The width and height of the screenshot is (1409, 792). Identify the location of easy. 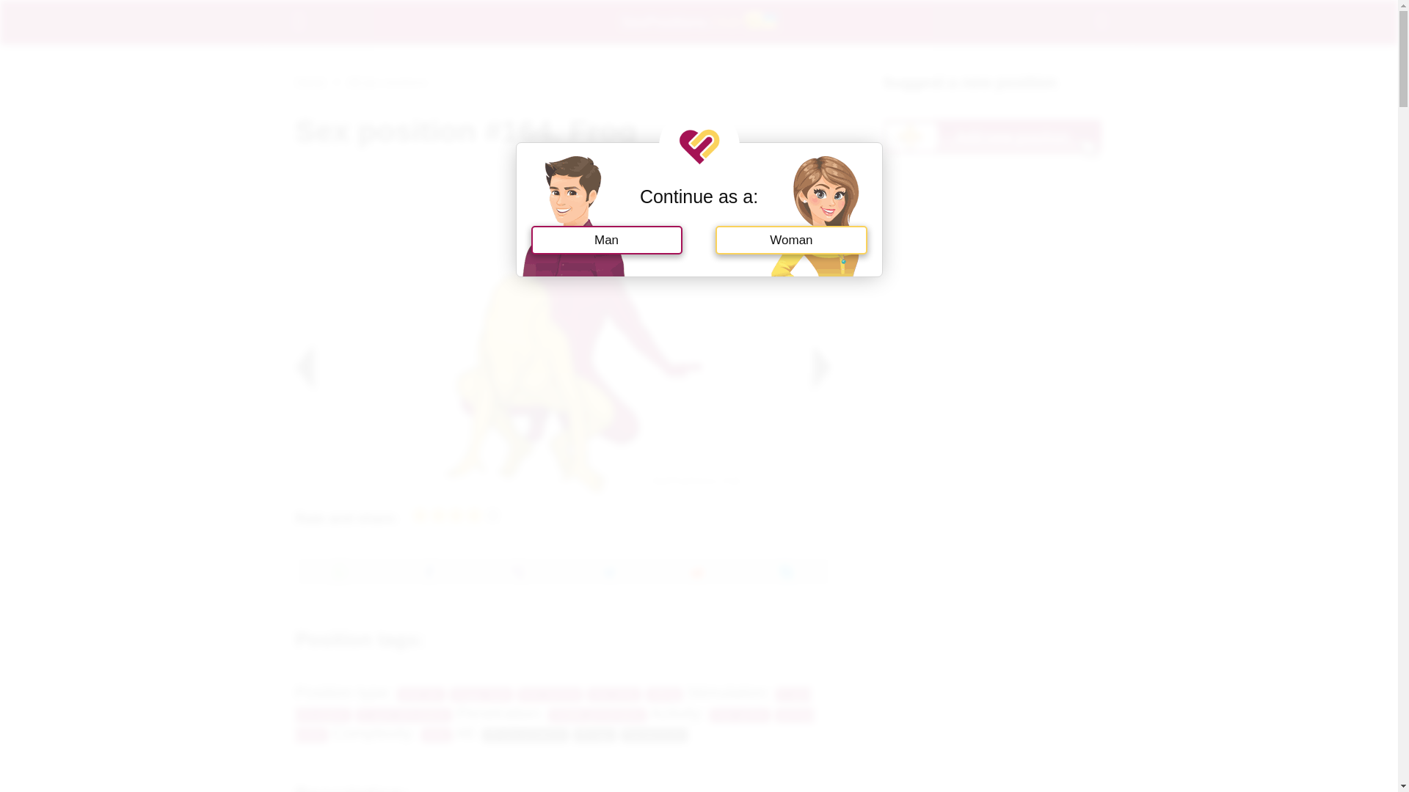
(437, 735).